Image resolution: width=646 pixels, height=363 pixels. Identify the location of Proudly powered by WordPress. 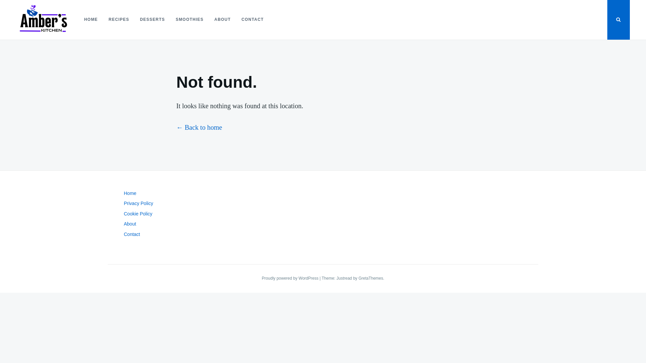
(291, 278).